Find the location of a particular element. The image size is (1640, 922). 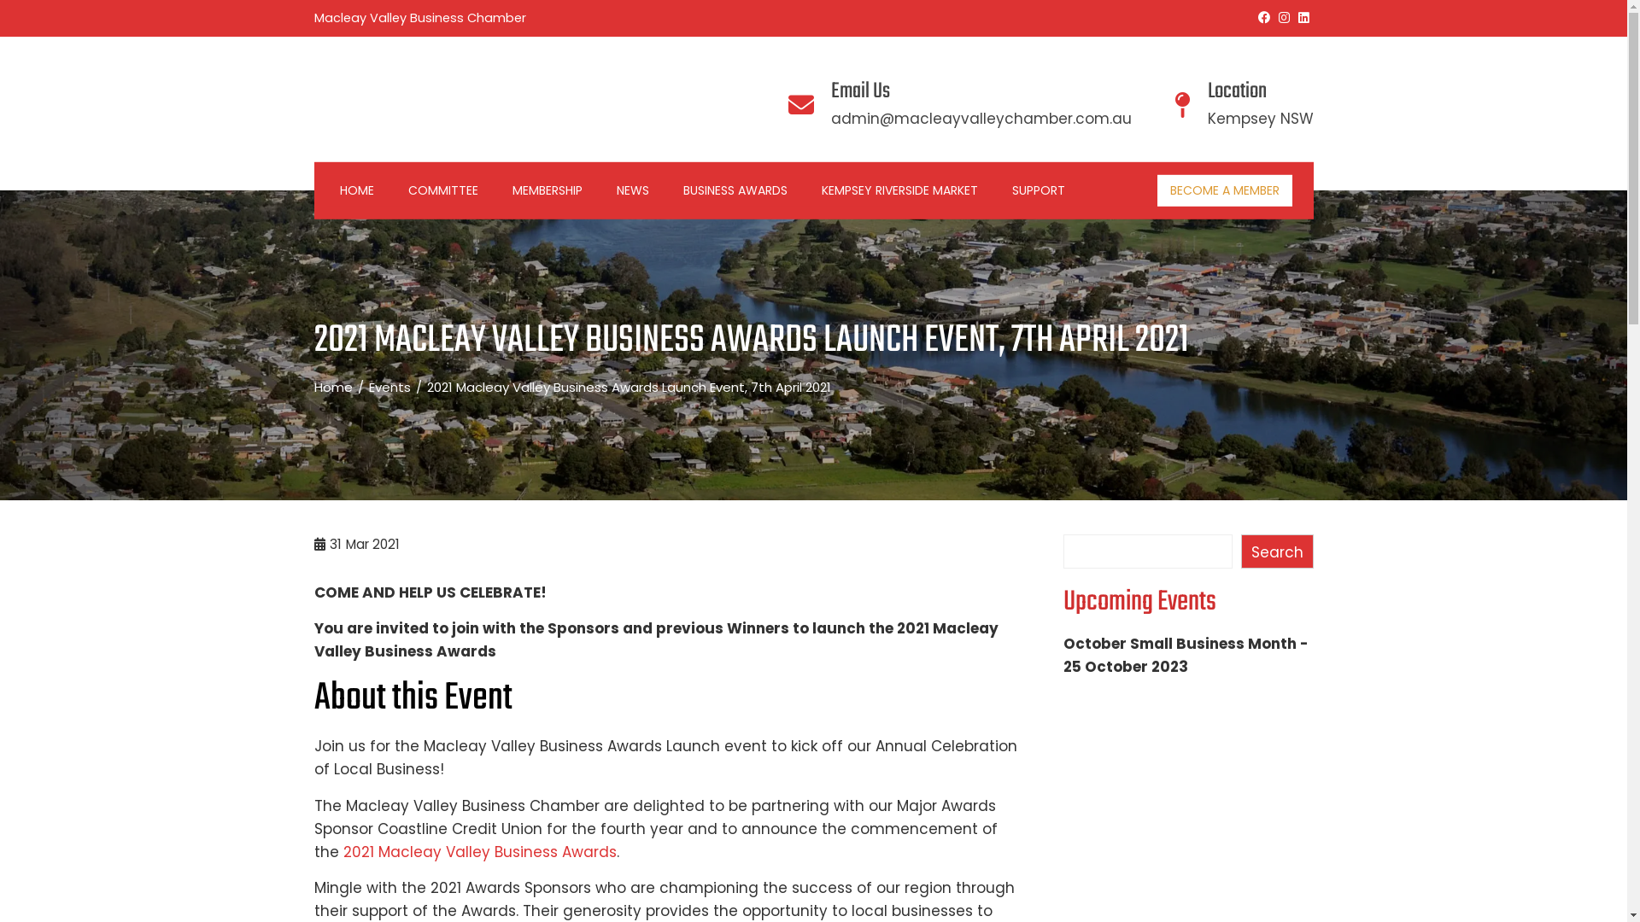

Home is located at coordinates (333, 388).